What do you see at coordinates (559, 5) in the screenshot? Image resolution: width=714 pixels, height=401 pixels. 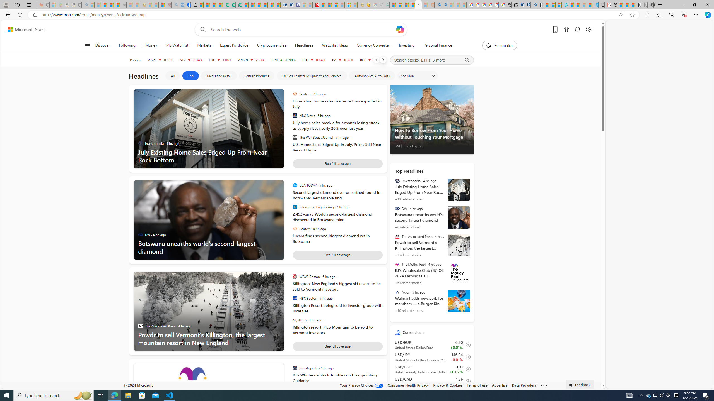 I see `Microsoft account | Privacy` at bounding box center [559, 5].